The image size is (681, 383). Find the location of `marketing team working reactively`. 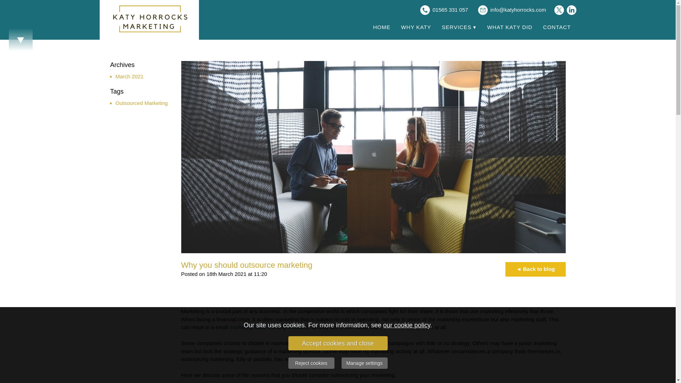

marketing team working reactively is located at coordinates (270, 327).